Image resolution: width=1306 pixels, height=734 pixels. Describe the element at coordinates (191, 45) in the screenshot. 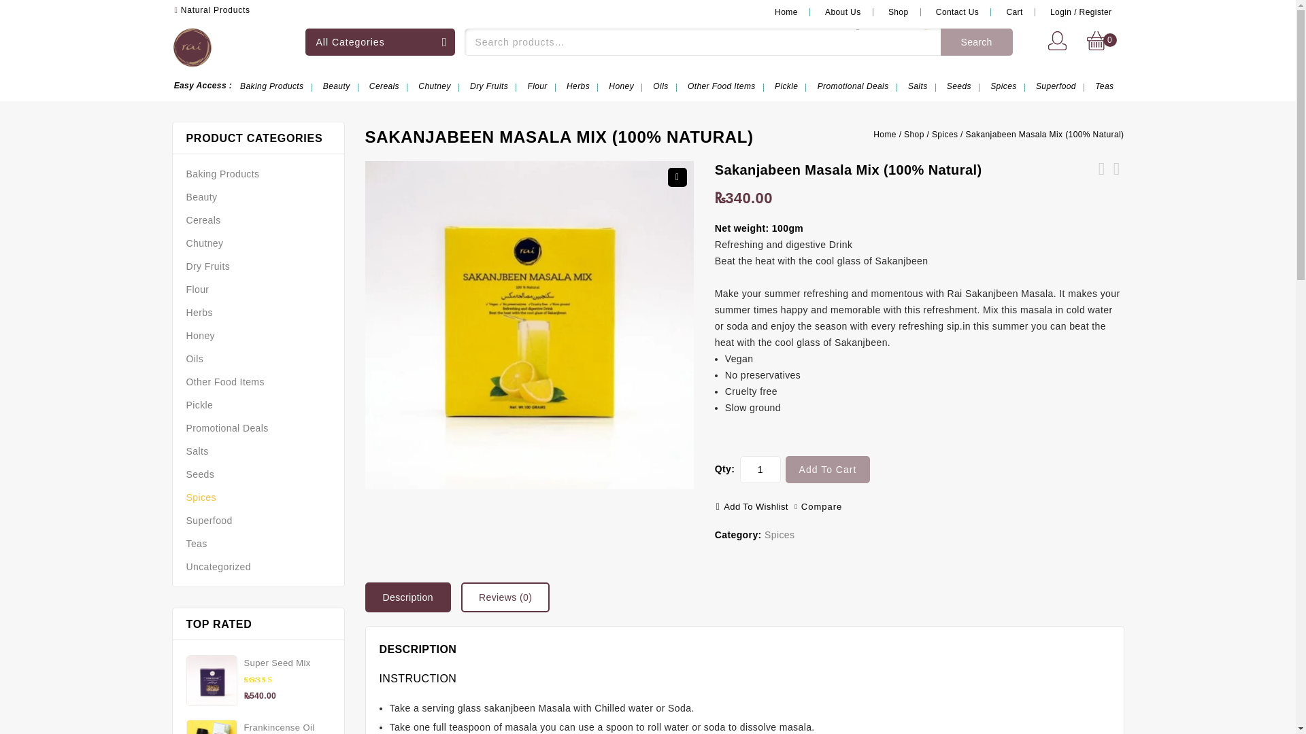

I see `RAI` at that location.